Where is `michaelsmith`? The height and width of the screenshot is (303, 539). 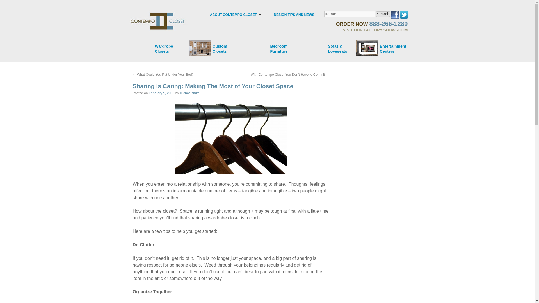
michaelsmith is located at coordinates (233, 15).